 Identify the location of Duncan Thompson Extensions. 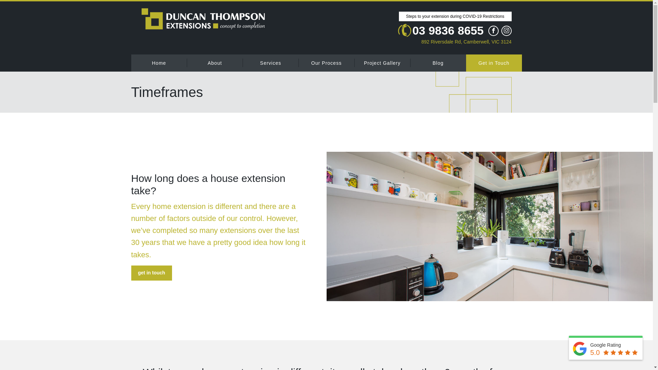
(203, 19).